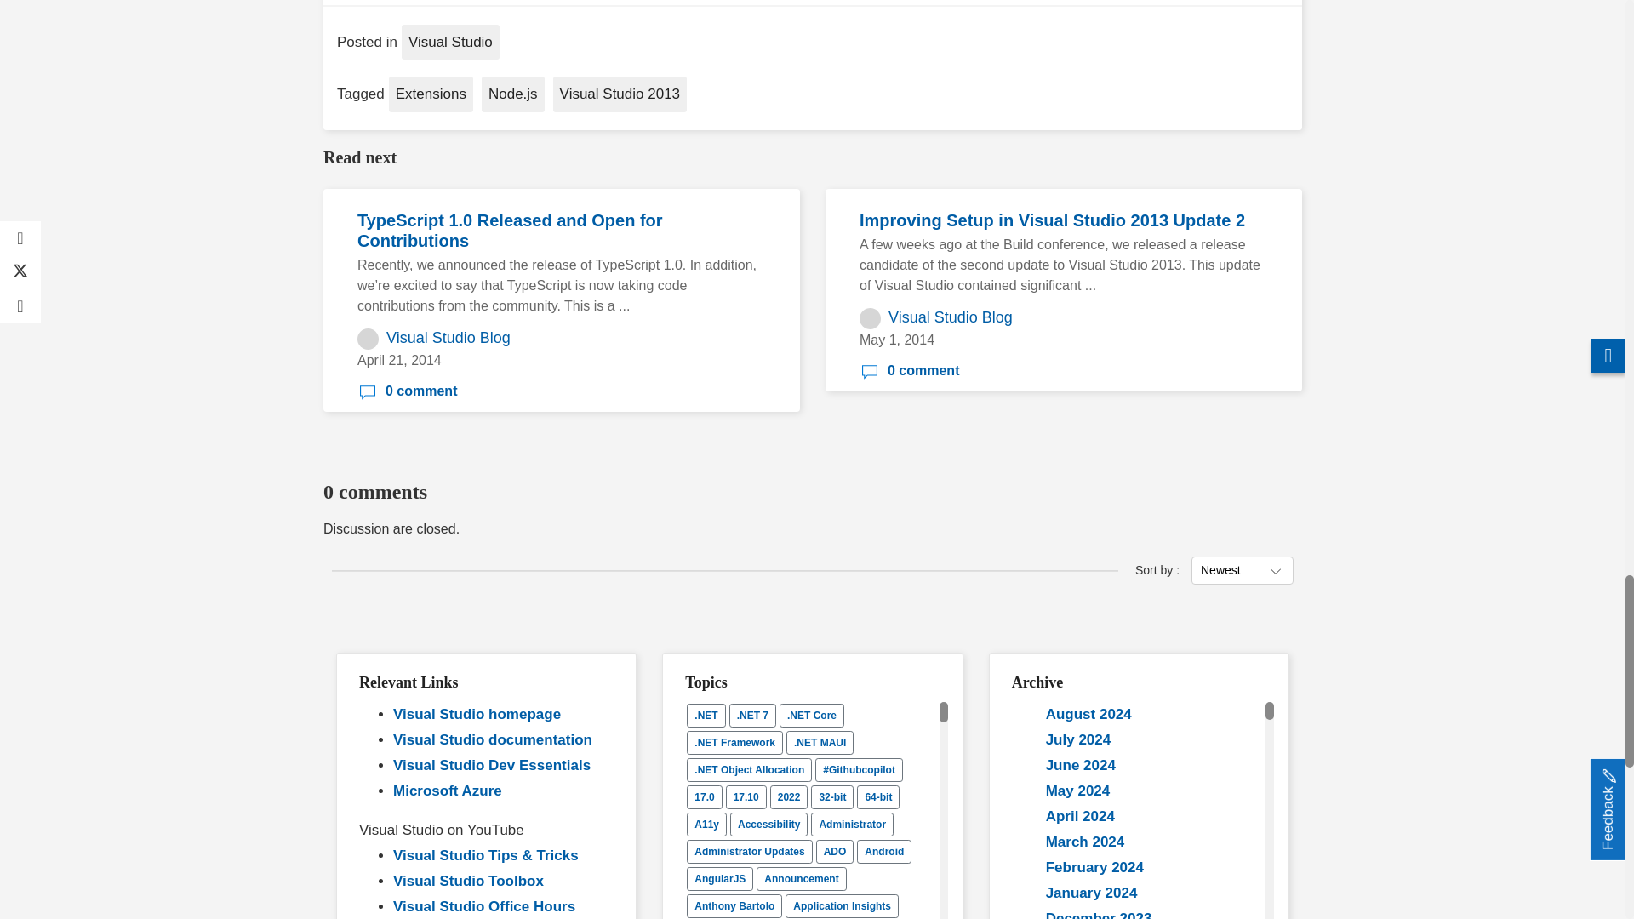  Describe the element at coordinates (706, 716) in the screenshot. I see `View all posts in .NET` at that location.